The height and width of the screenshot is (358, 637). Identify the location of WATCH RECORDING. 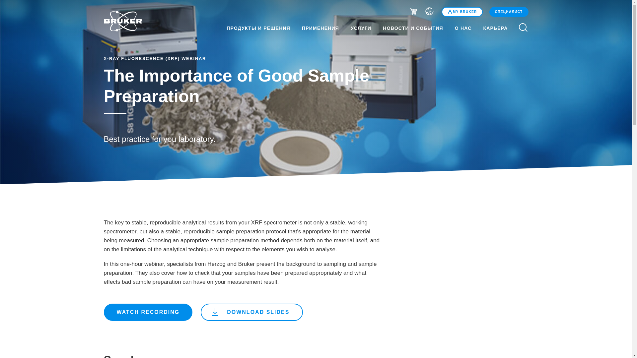
(148, 312).